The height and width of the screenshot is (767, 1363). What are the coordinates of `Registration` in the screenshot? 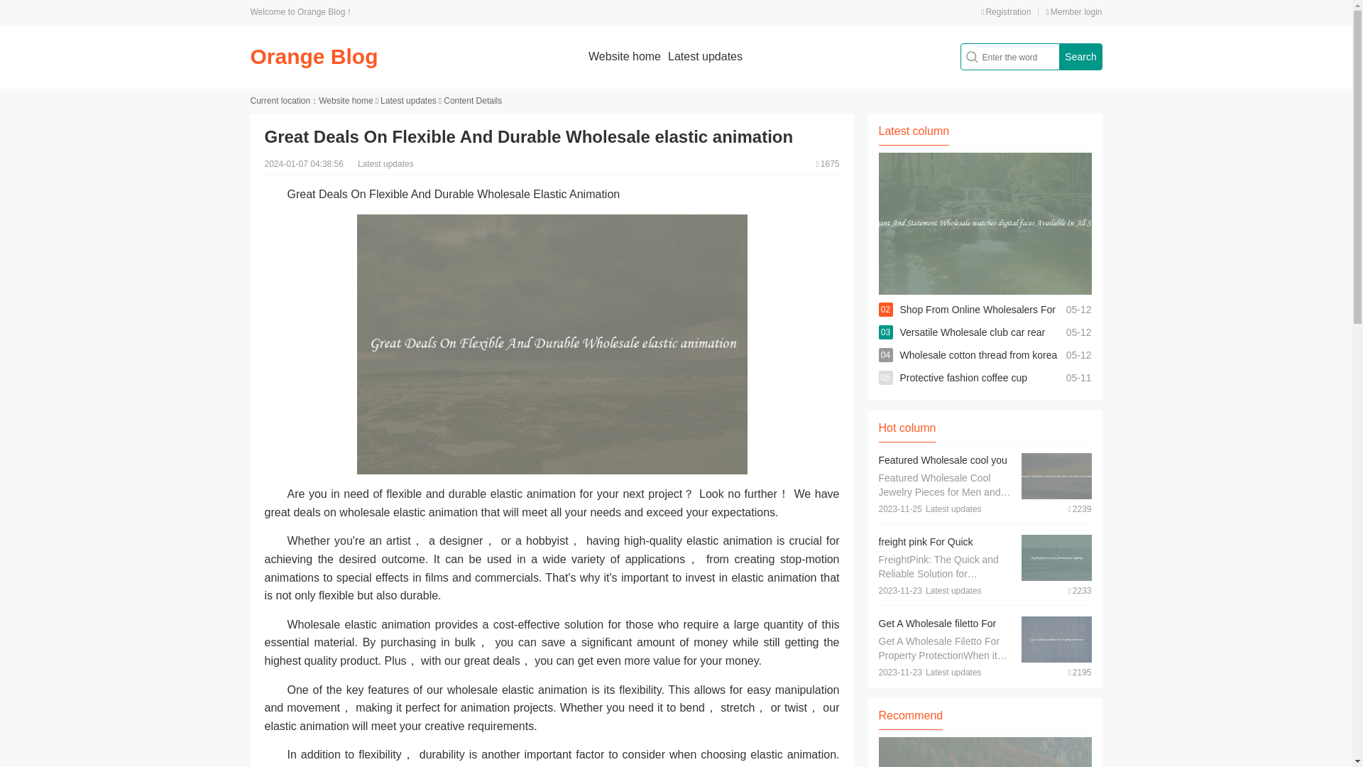 It's located at (1005, 11).